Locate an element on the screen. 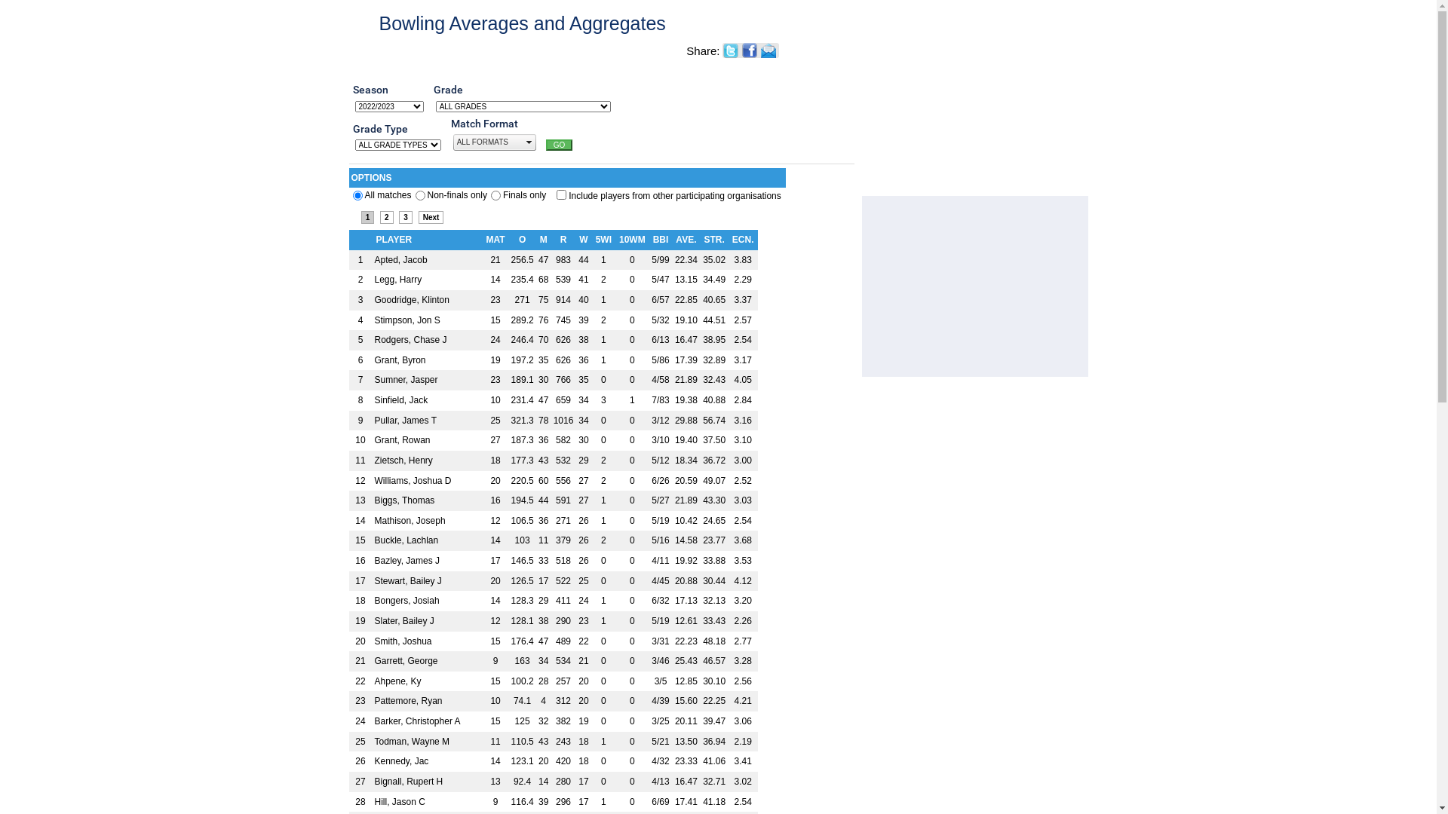 This screenshot has height=814, width=1448. BBI is located at coordinates (661, 240).